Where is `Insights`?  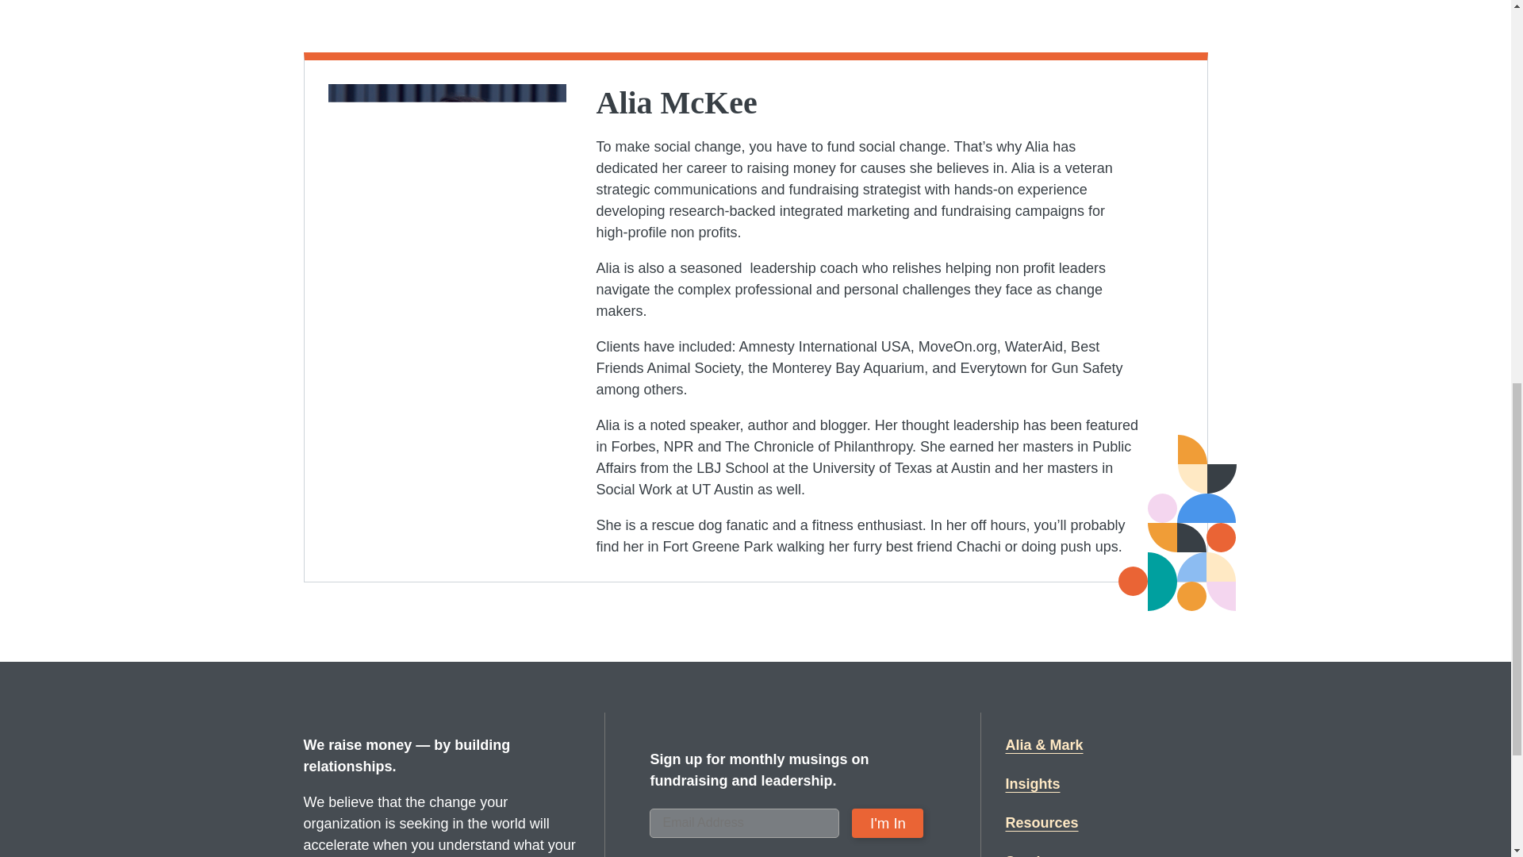 Insights is located at coordinates (1033, 784).